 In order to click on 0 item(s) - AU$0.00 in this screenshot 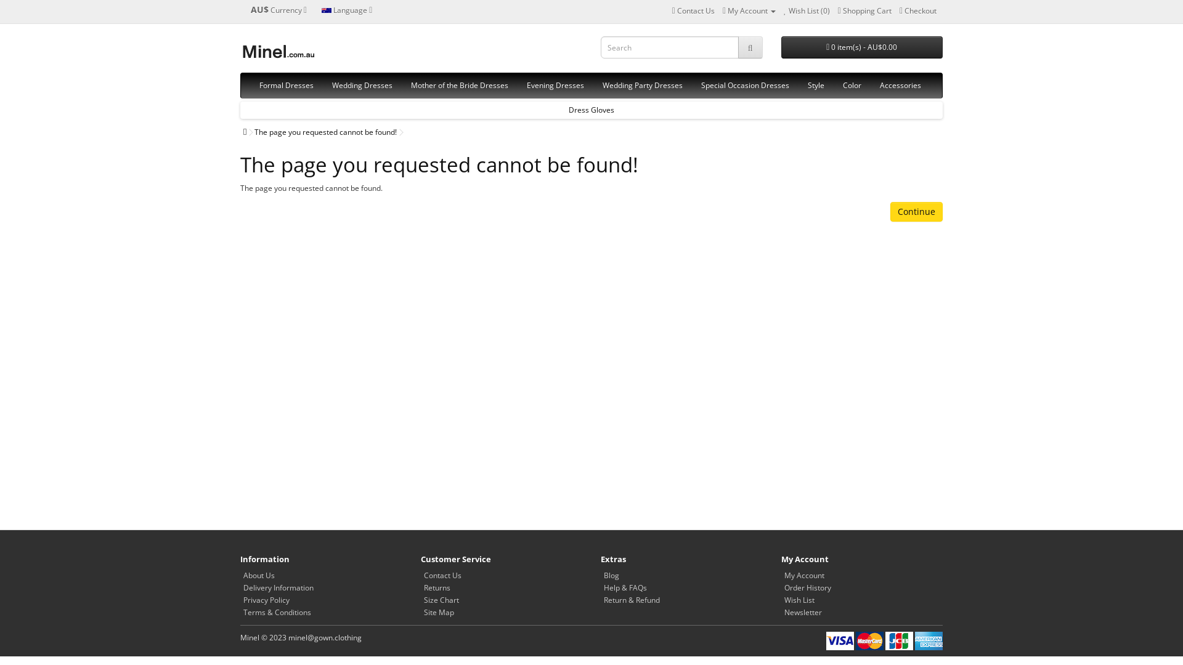, I will do `click(863, 47)`.